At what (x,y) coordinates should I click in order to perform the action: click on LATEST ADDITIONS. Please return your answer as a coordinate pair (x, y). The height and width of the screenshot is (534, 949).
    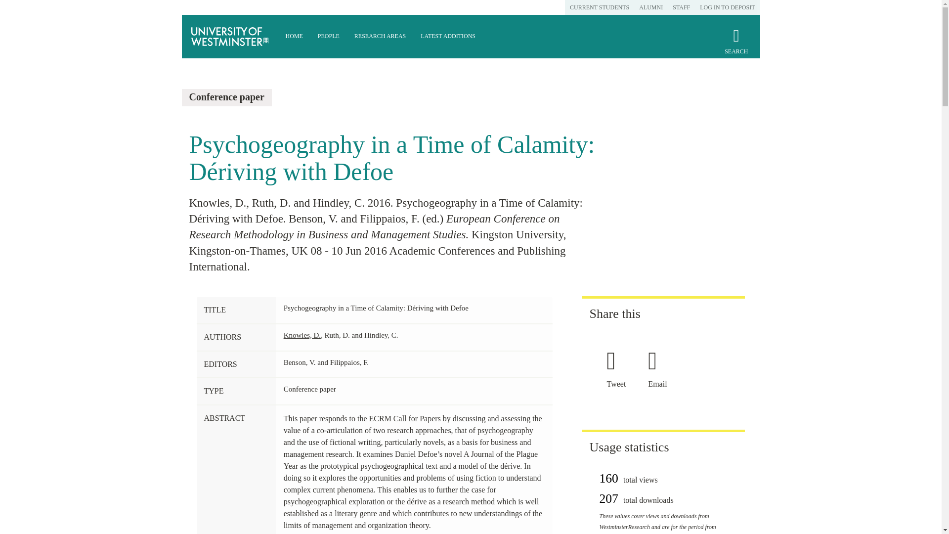
    Looking at the image, I should click on (448, 37).